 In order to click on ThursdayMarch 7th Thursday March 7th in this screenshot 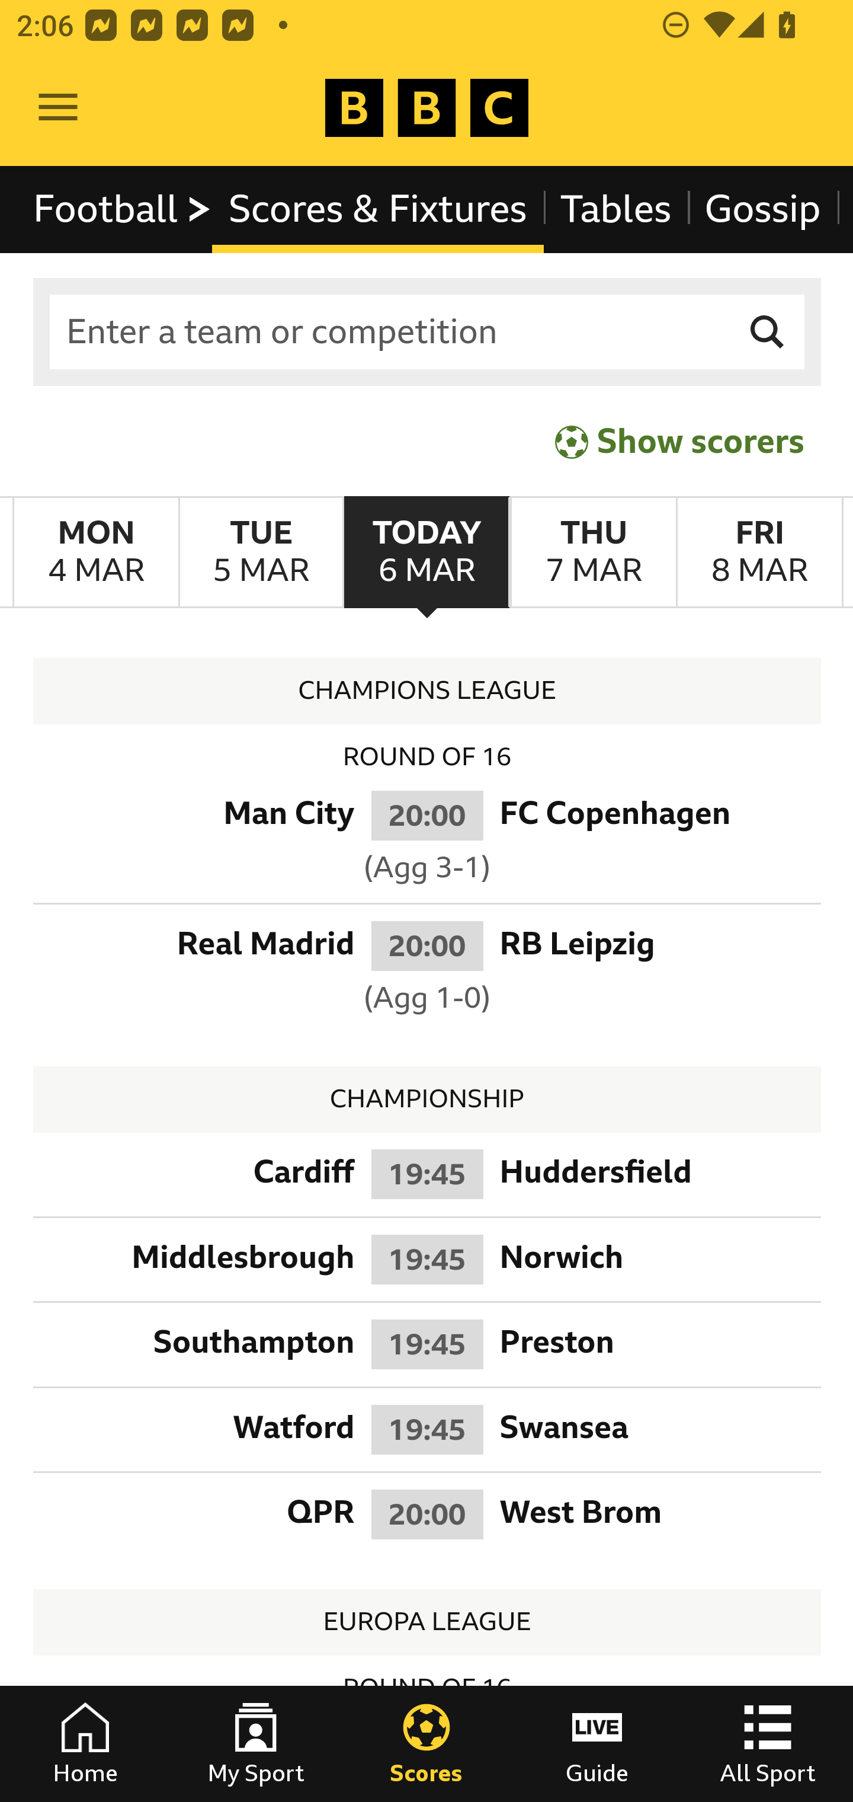, I will do `click(592, 552)`.